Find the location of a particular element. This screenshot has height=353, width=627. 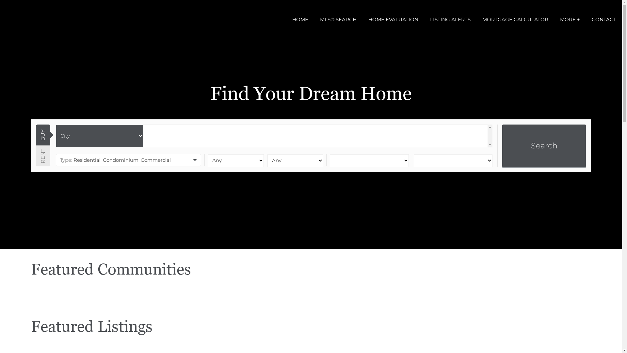

BUY is located at coordinates (46, 132).